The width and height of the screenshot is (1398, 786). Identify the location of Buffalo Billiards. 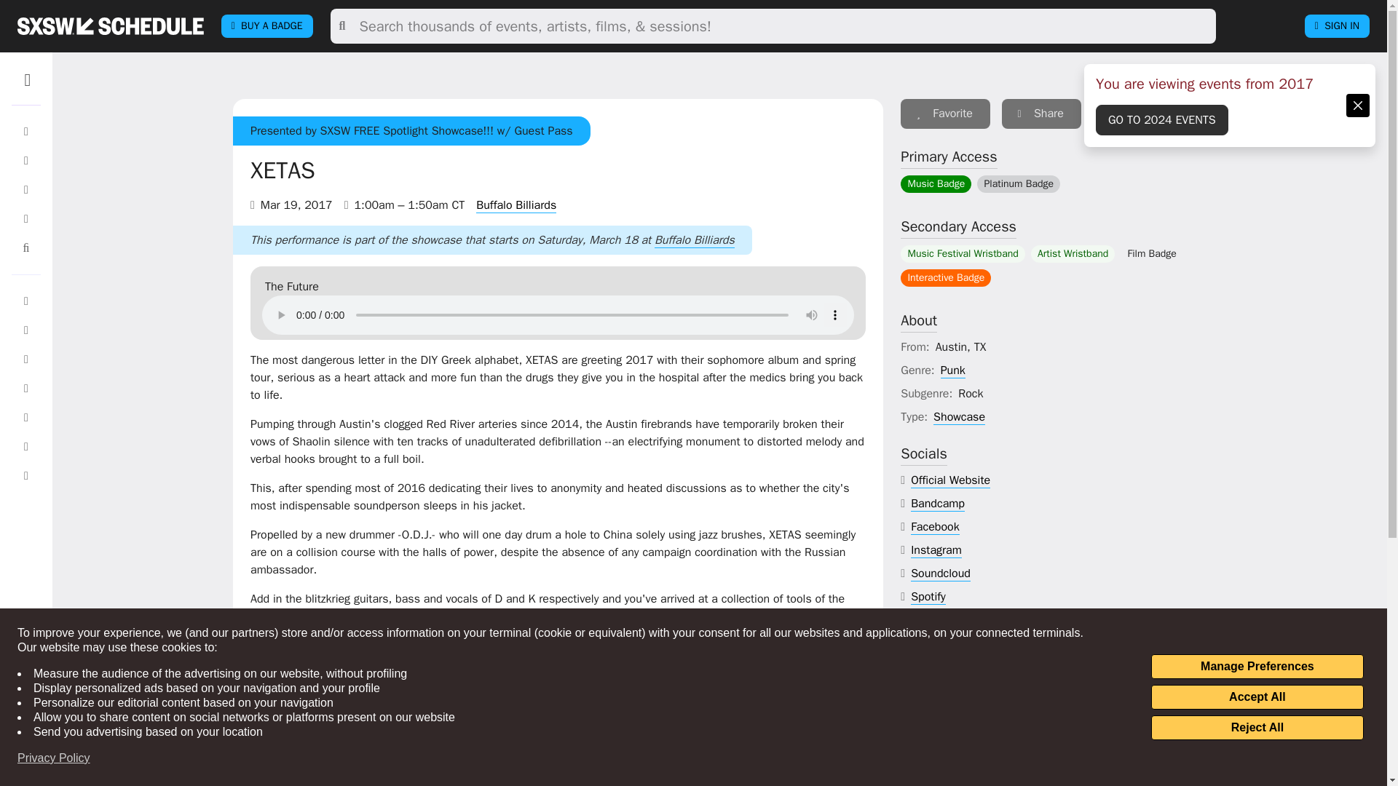
(516, 205).